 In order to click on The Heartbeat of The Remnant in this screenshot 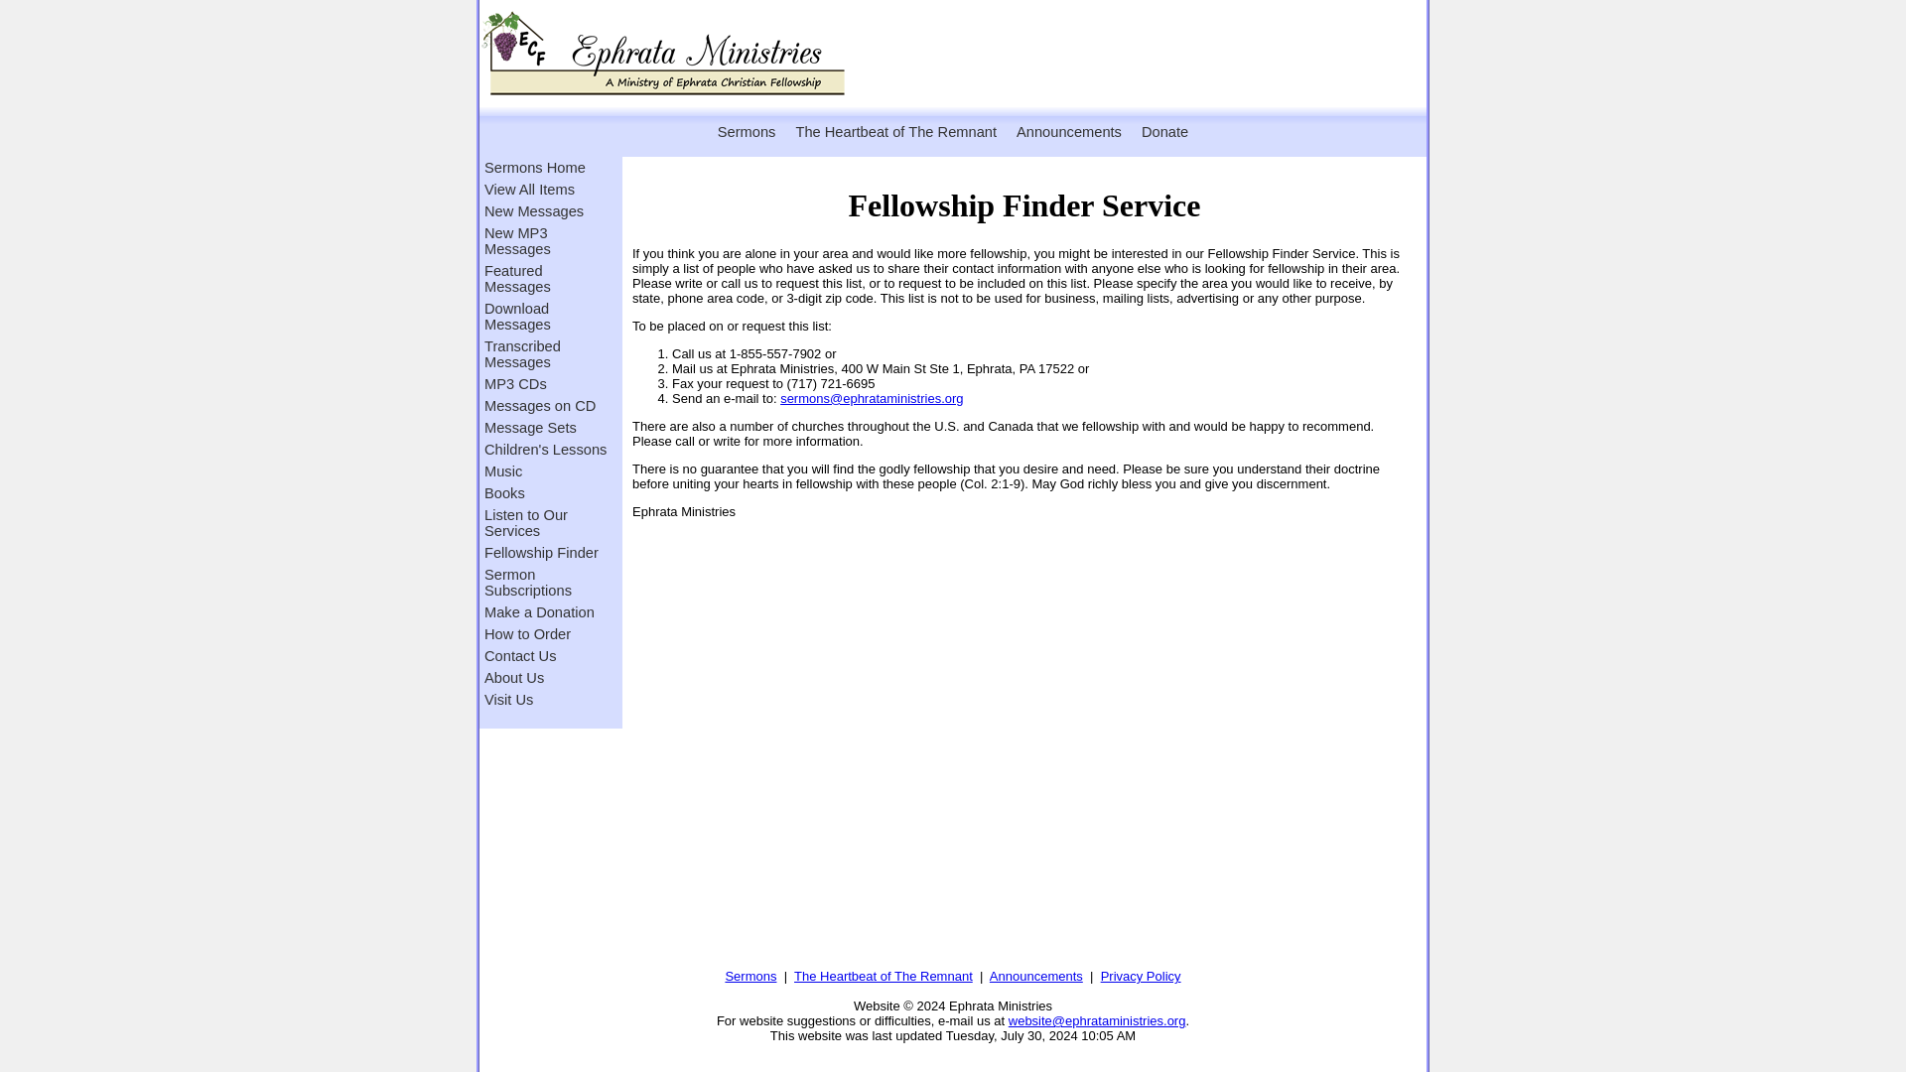, I will do `click(884, 977)`.